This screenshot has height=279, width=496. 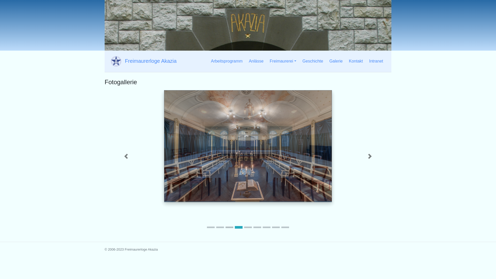 What do you see at coordinates (227, 61) in the screenshot?
I see `Arbeitsprogramm` at bounding box center [227, 61].